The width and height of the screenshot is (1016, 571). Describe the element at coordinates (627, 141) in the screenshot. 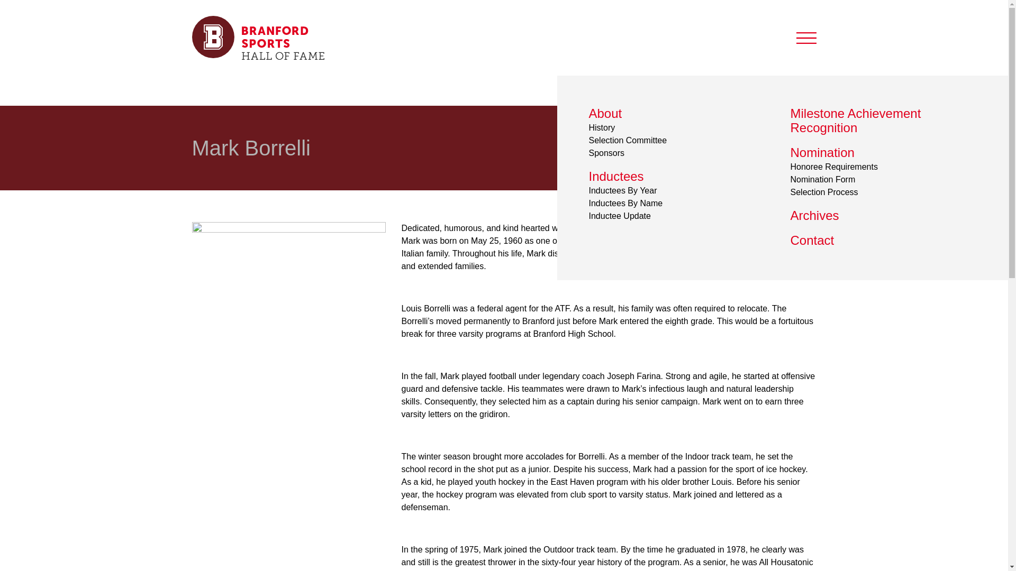

I see `Selection Committee` at that location.